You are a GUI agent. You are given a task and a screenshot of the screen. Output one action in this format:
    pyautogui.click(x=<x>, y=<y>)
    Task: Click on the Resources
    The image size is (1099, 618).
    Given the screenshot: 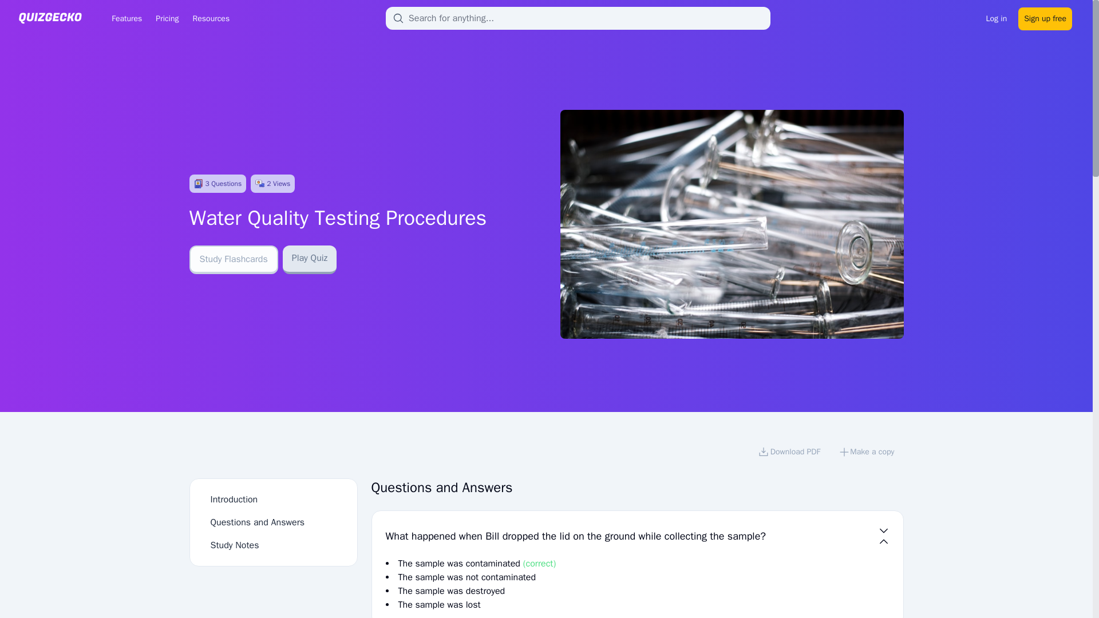 What is the action you would take?
    pyautogui.click(x=211, y=18)
    